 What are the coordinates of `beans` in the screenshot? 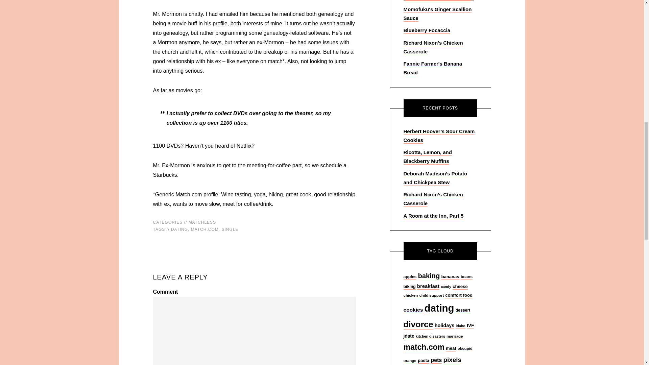 It's located at (466, 277).